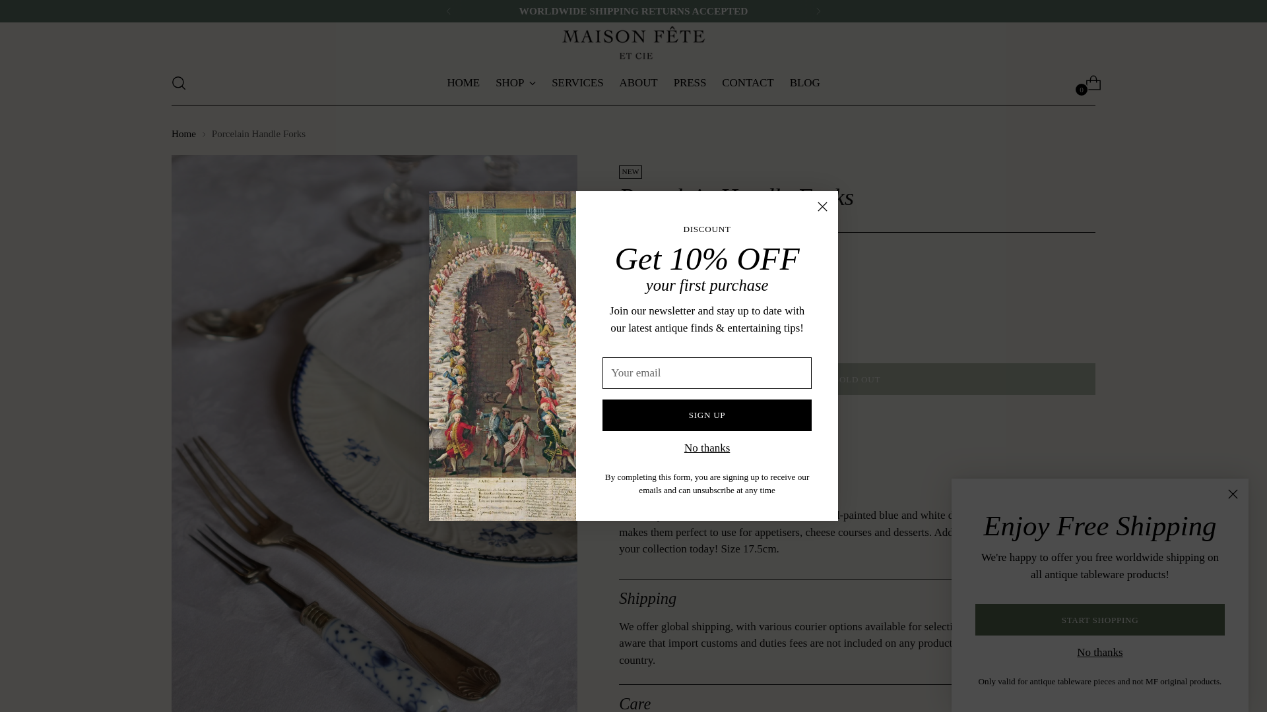 This screenshot has width=1267, height=712. What do you see at coordinates (747, 82) in the screenshot?
I see `ABOUT` at bounding box center [747, 82].